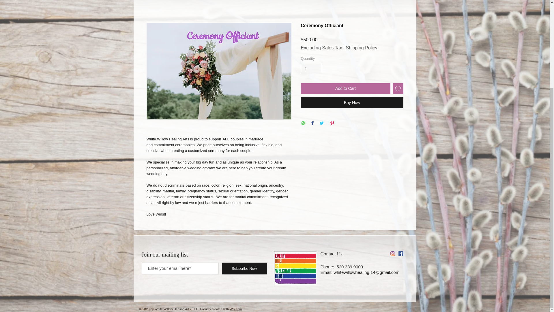  Describe the element at coordinates (311, 68) in the screenshot. I see `1` at that location.